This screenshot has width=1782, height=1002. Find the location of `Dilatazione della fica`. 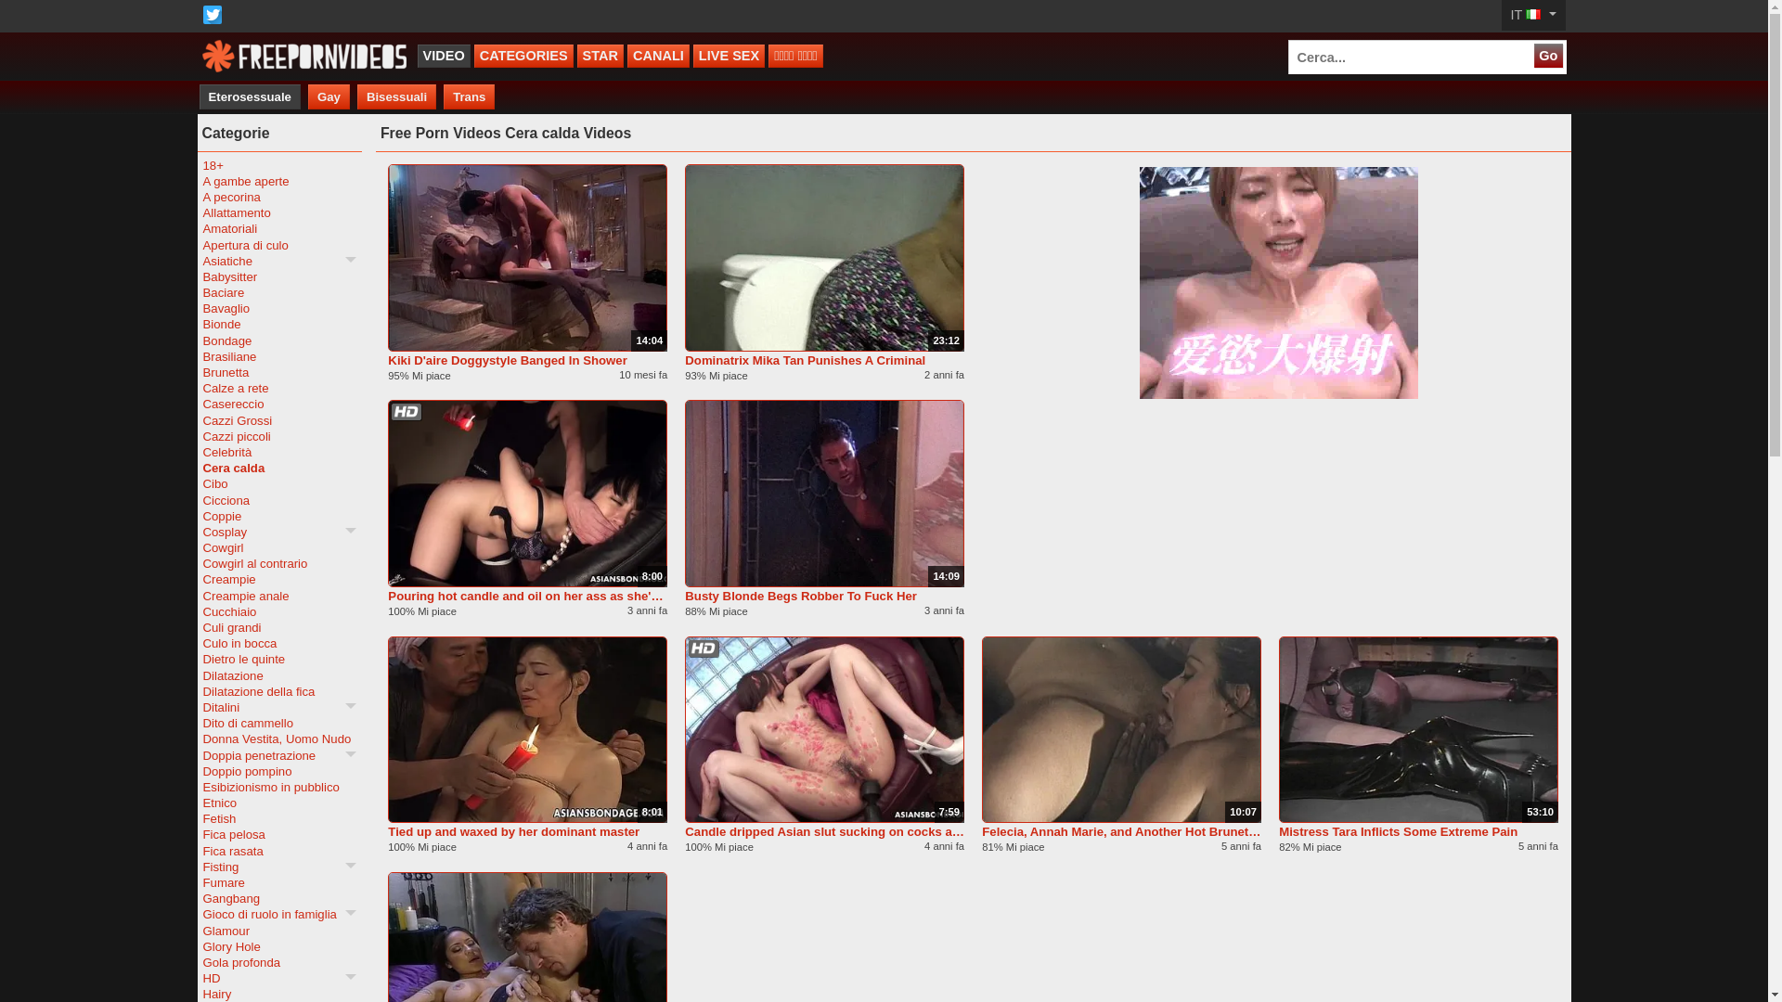

Dilatazione della fica is located at coordinates (279, 692).